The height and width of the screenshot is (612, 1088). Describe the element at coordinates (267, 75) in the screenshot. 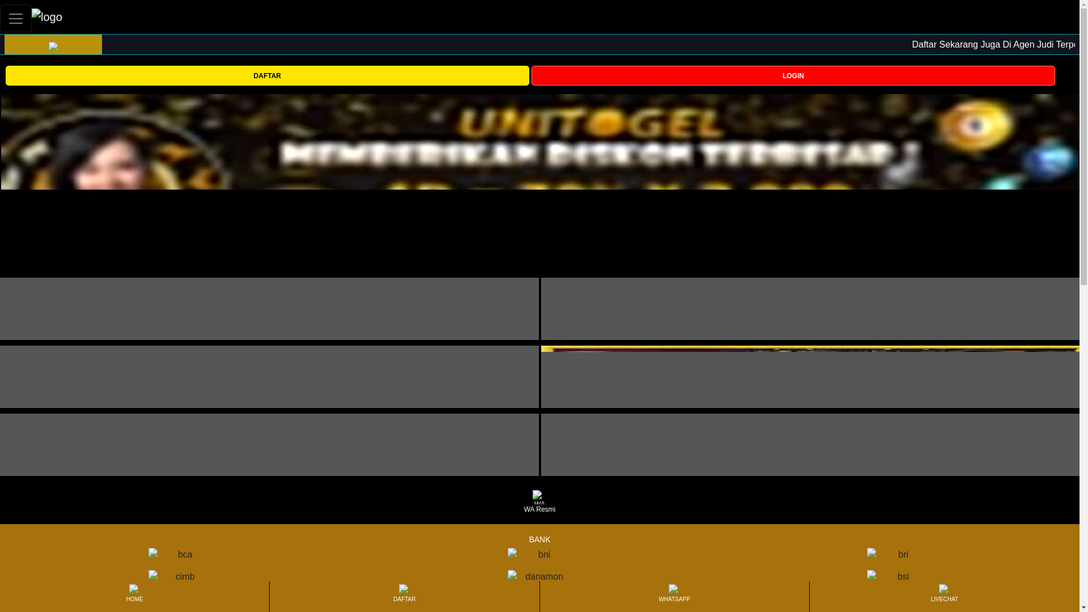

I see `DAFTAR` at that location.